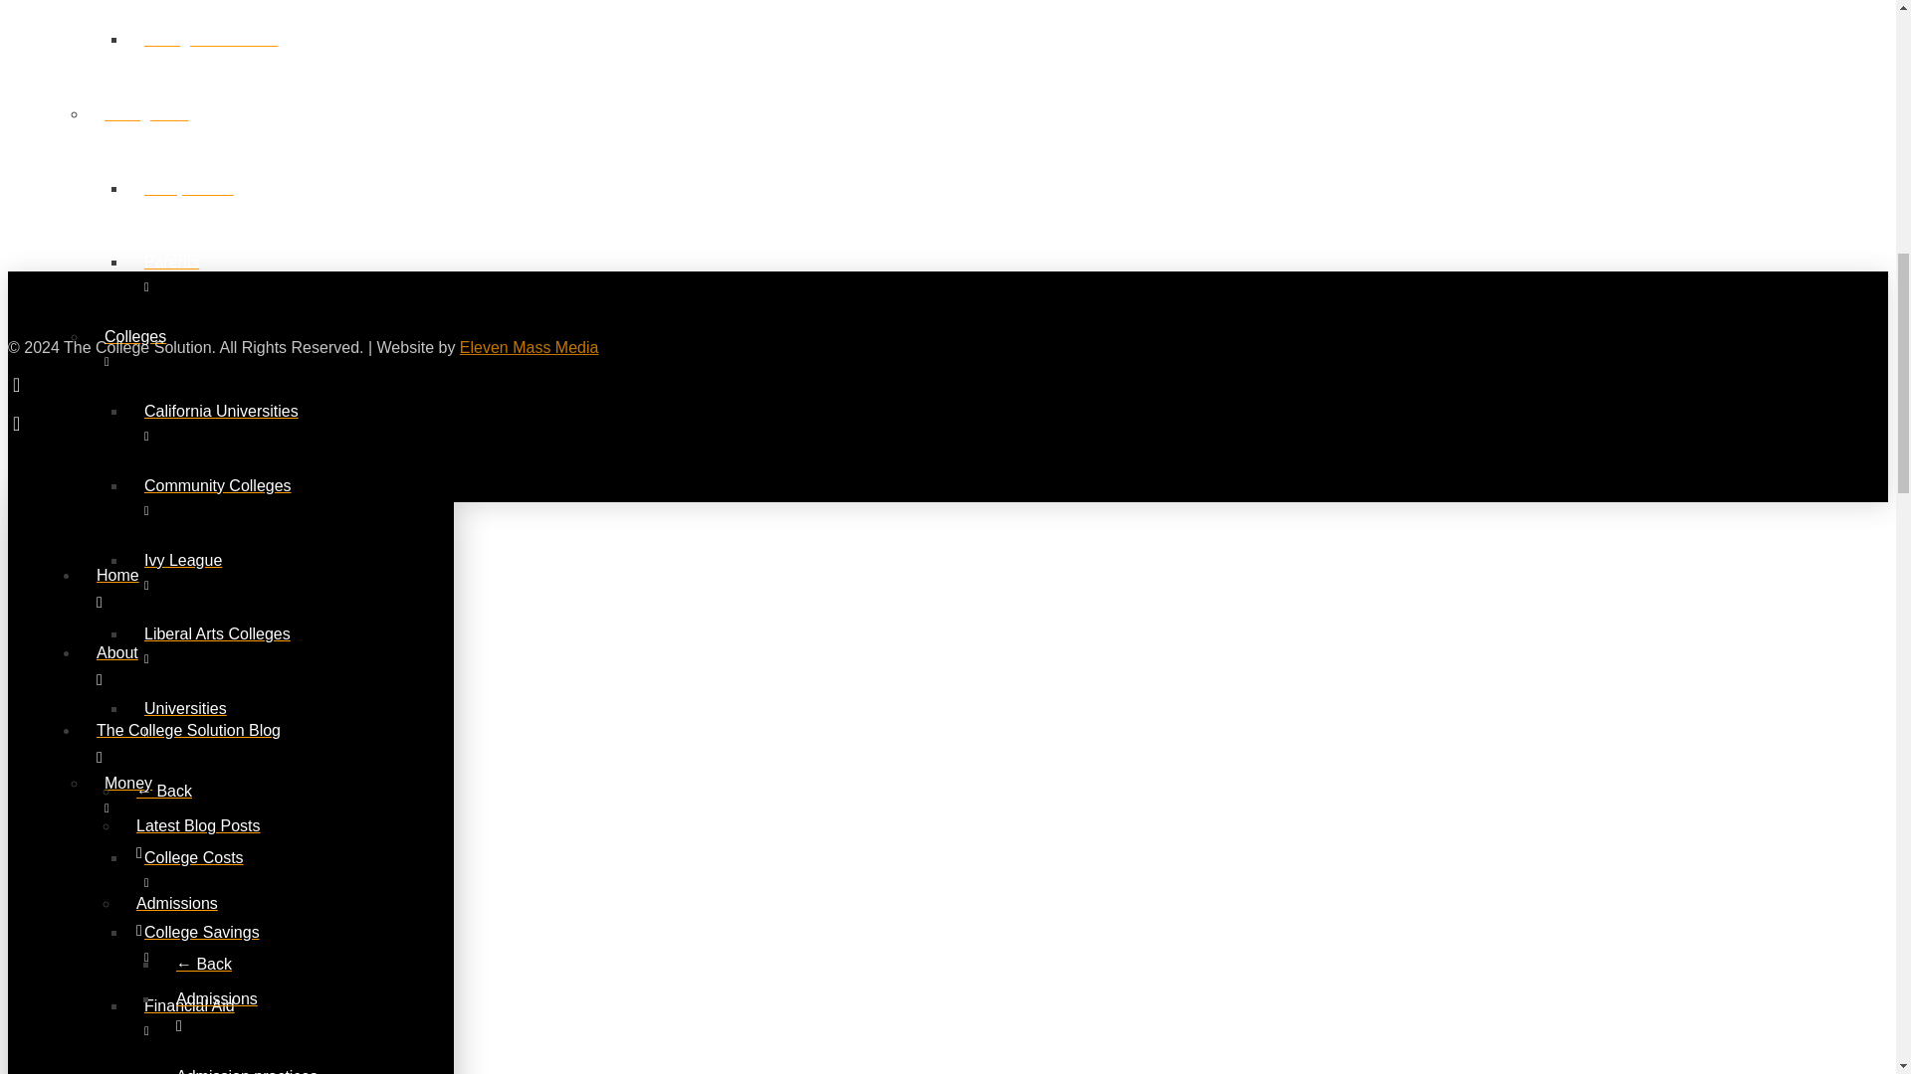 This screenshot has width=1911, height=1074. What do you see at coordinates (239, 720) in the screenshot?
I see `Universities` at bounding box center [239, 720].